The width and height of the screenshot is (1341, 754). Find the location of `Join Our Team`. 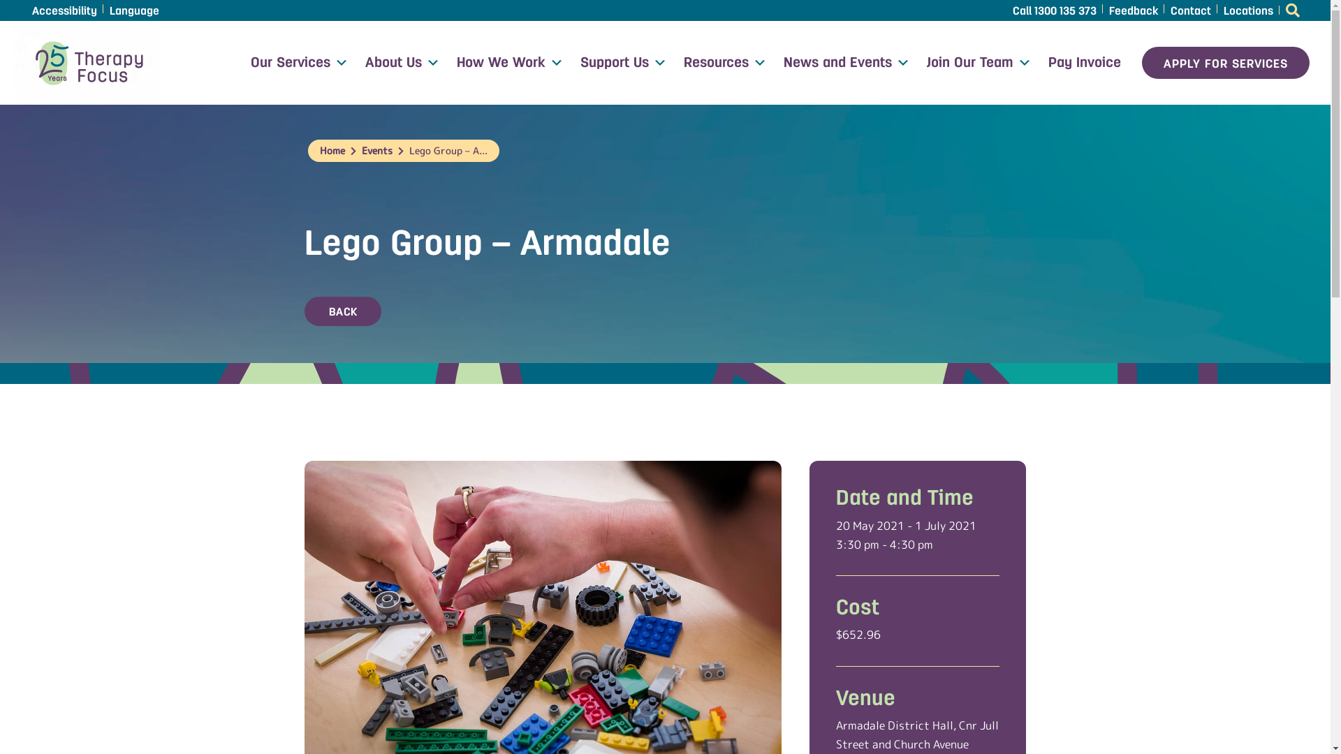

Join Our Team is located at coordinates (979, 63).